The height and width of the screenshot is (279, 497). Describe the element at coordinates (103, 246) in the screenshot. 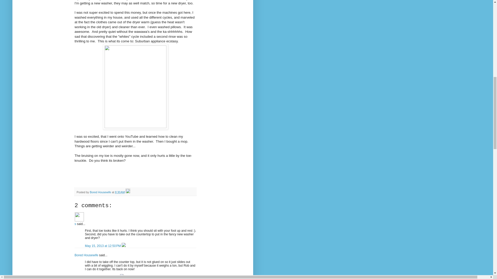

I see `comment permalink` at that location.